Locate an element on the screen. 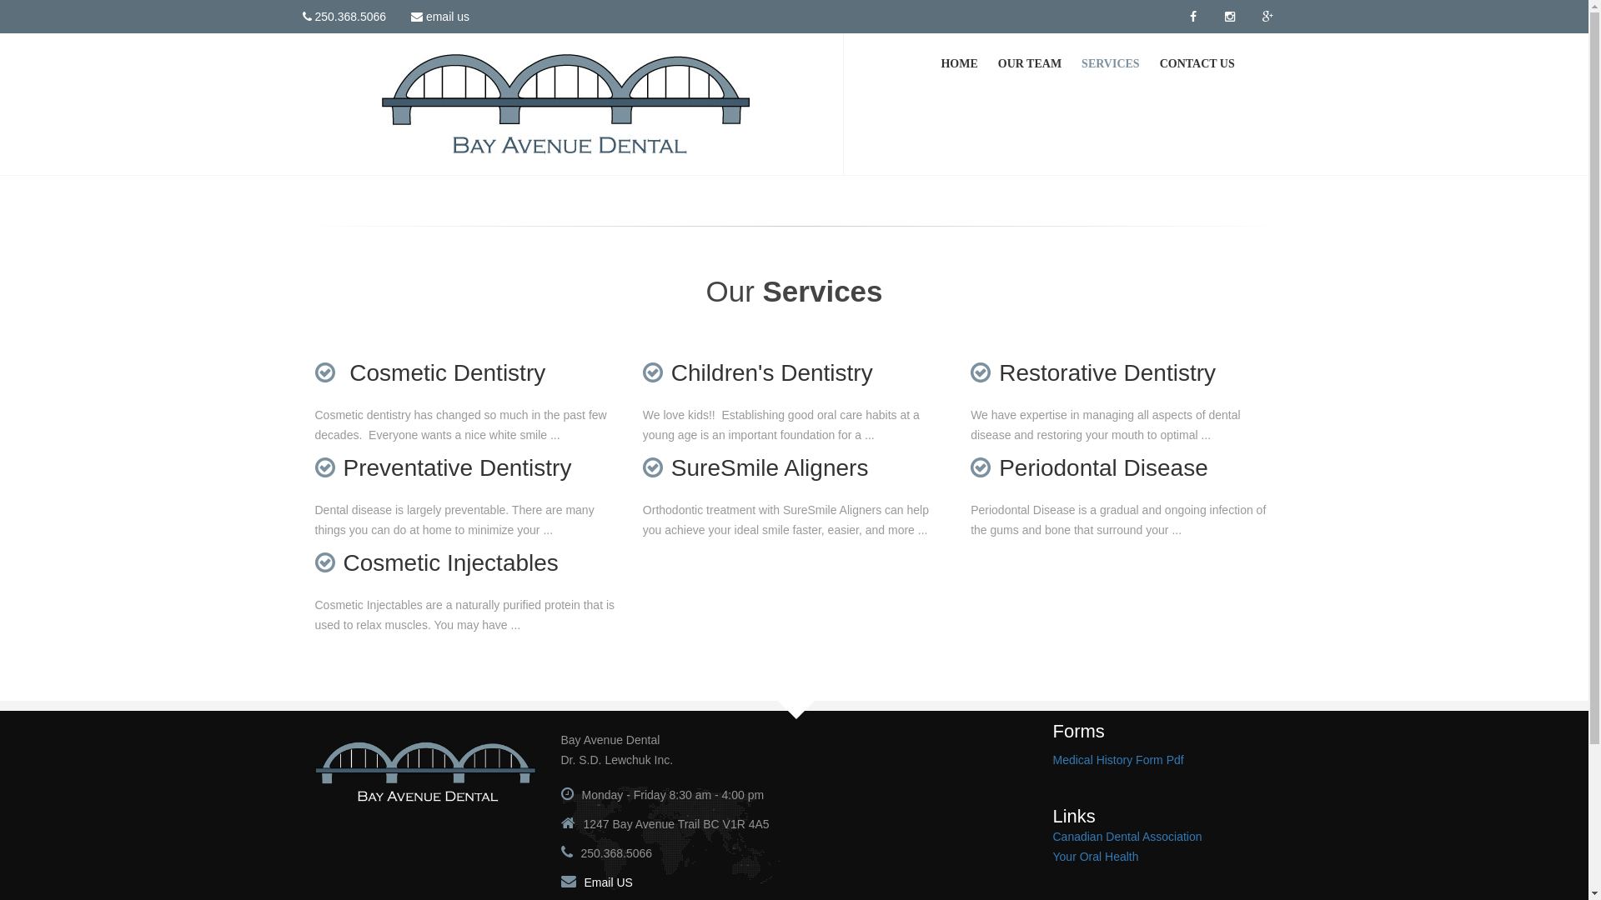  250.368.5066 is located at coordinates (345, 17).